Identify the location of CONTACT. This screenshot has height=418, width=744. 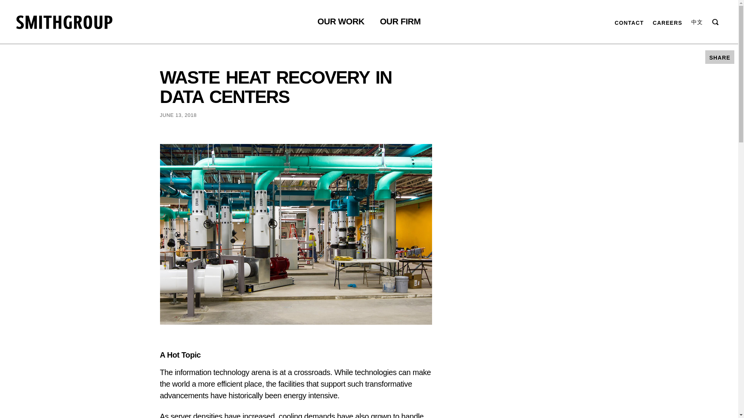
(629, 22).